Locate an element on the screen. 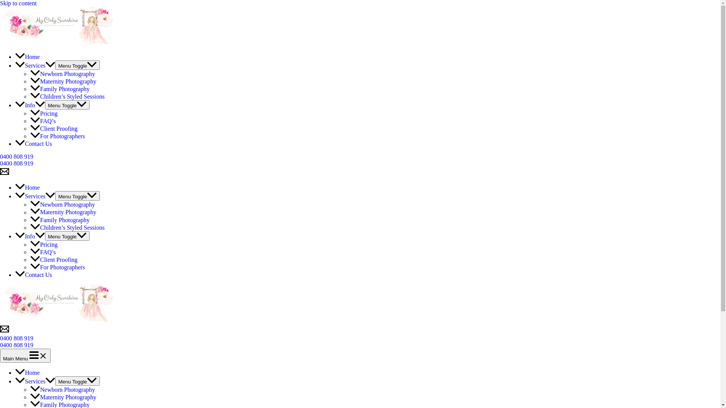  For Photographers is located at coordinates (57, 136).